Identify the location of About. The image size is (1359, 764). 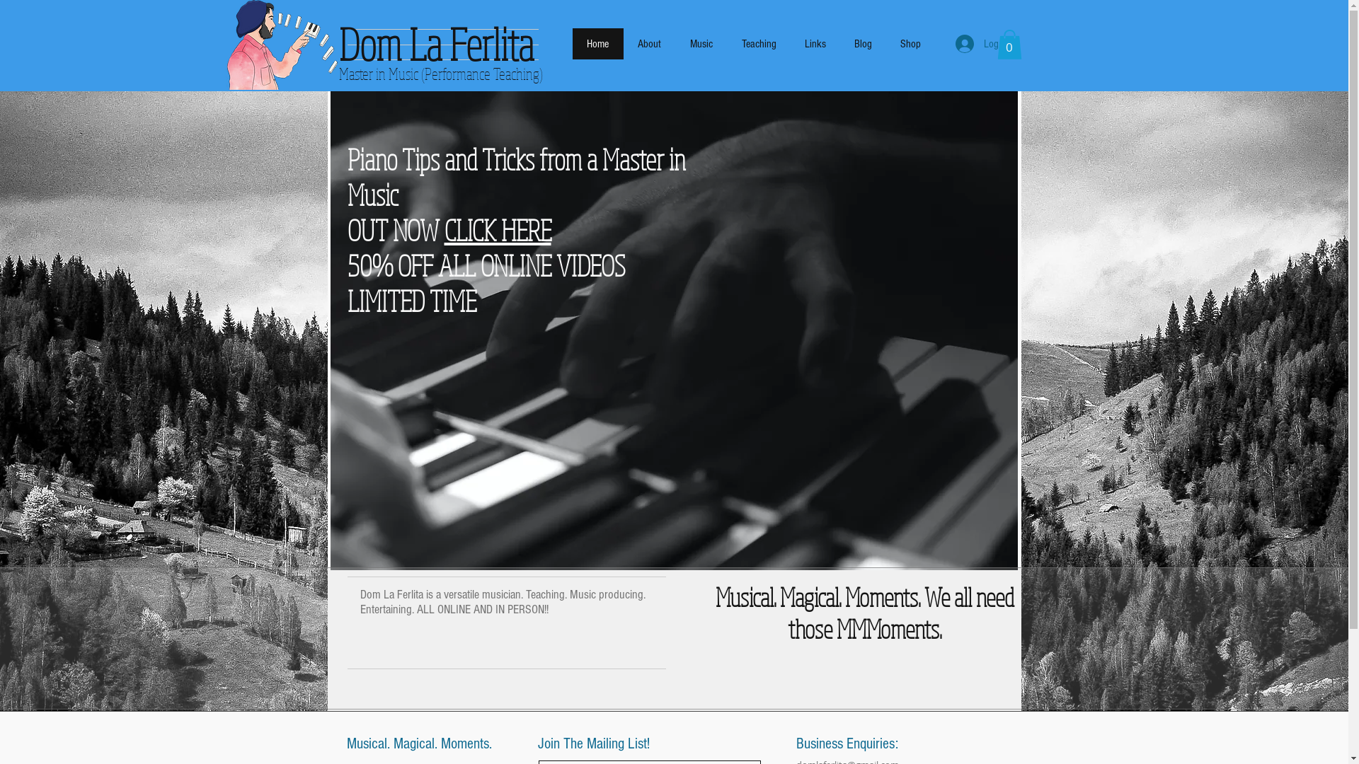
(649, 44).